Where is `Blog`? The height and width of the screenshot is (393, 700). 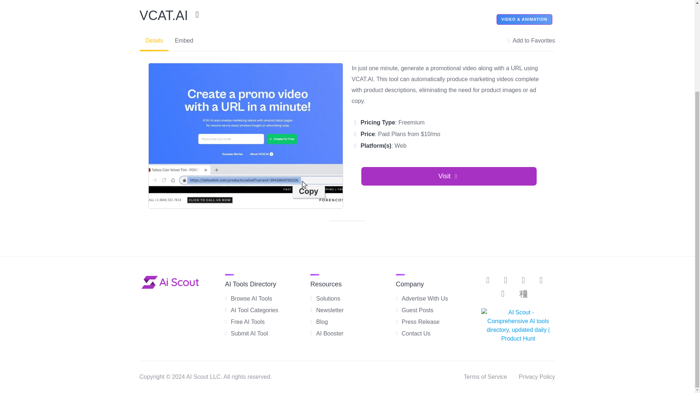
Blog is located at coordinates (322, 322).